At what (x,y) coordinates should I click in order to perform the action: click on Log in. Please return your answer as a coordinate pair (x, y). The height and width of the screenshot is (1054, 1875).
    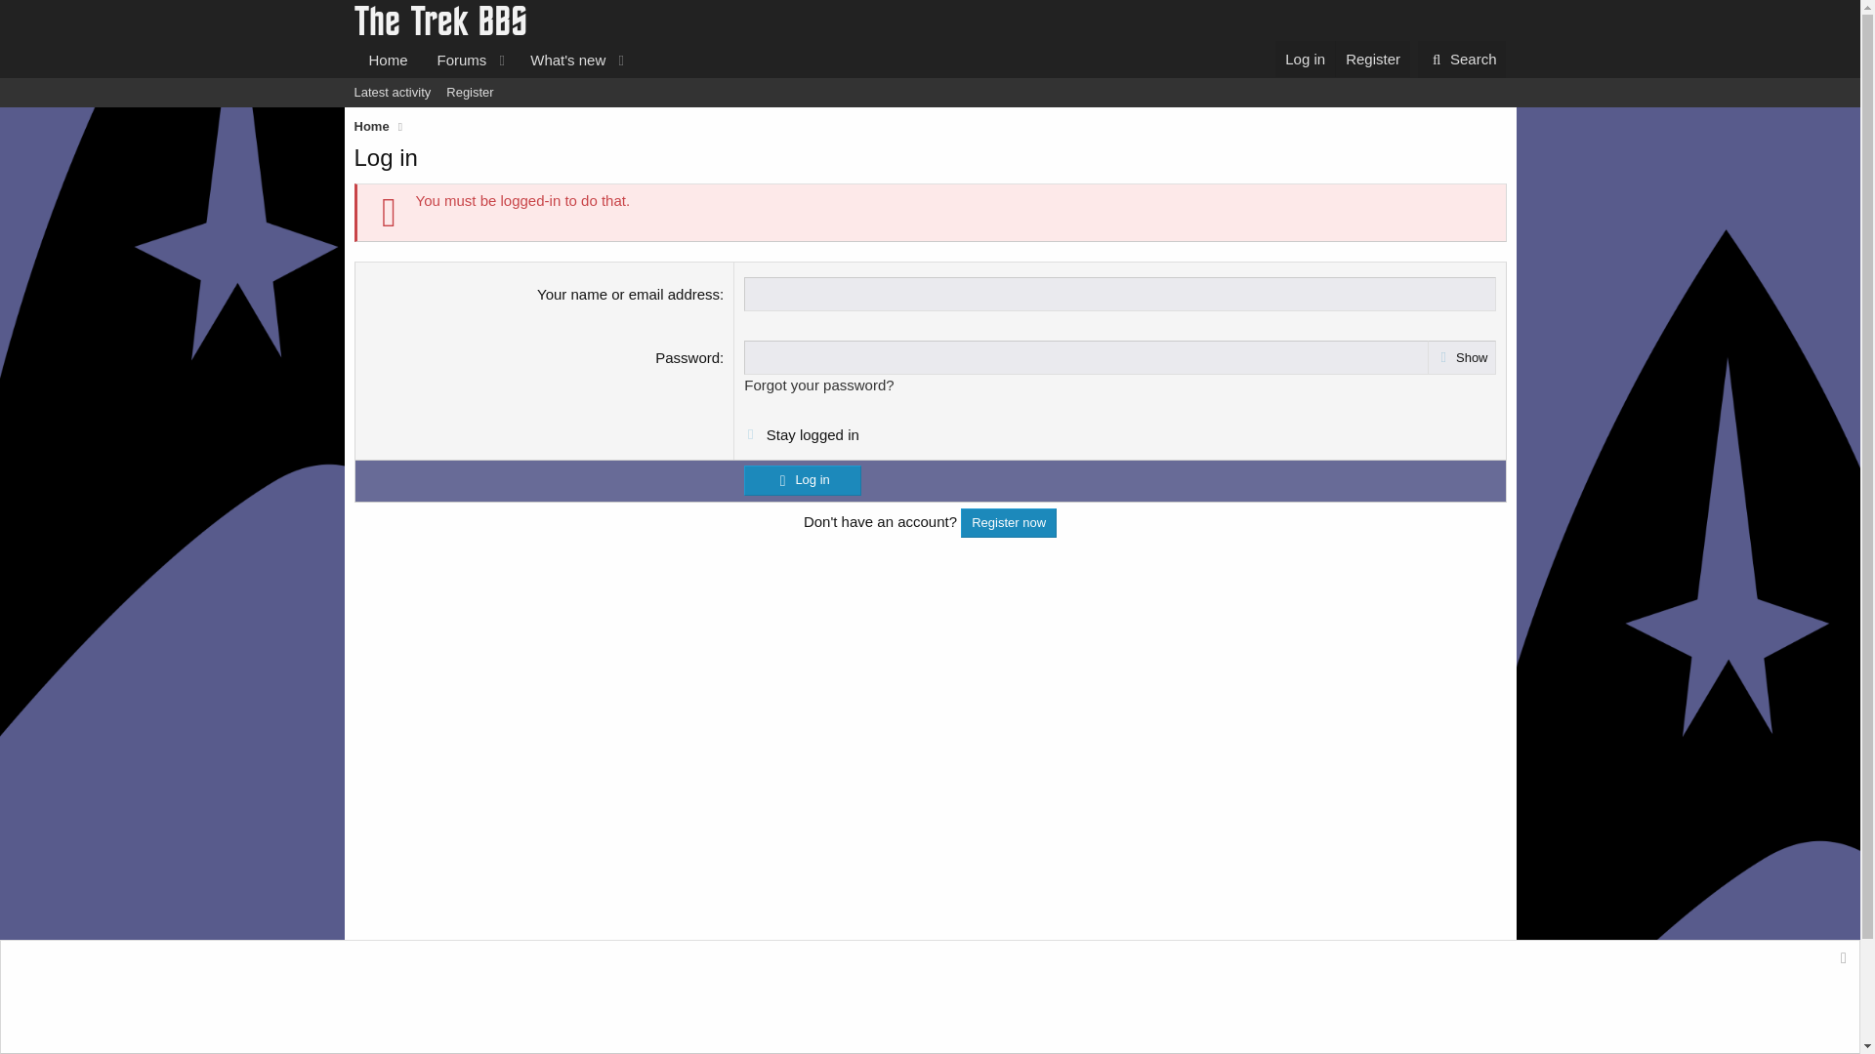
    Looking at the image, I should click on (803, 480).